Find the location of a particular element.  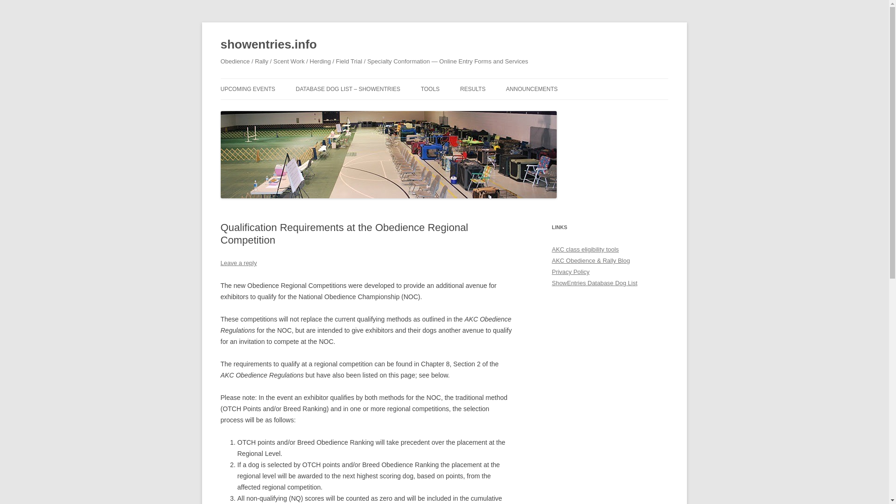

ANNOUNCEMENTS is located at coordinates (532, 89).